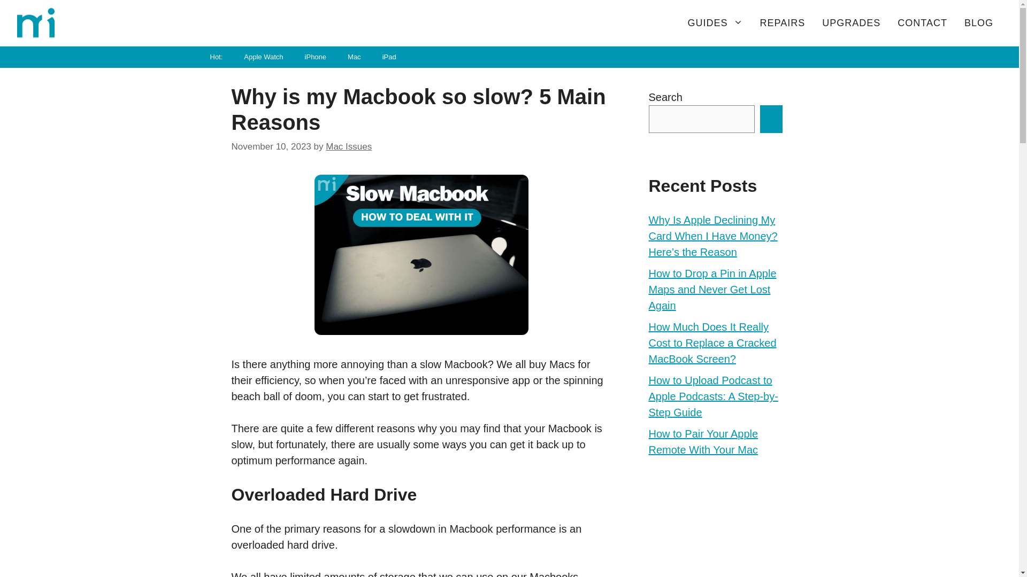  I want to click on BLOG, so click(979, 22).